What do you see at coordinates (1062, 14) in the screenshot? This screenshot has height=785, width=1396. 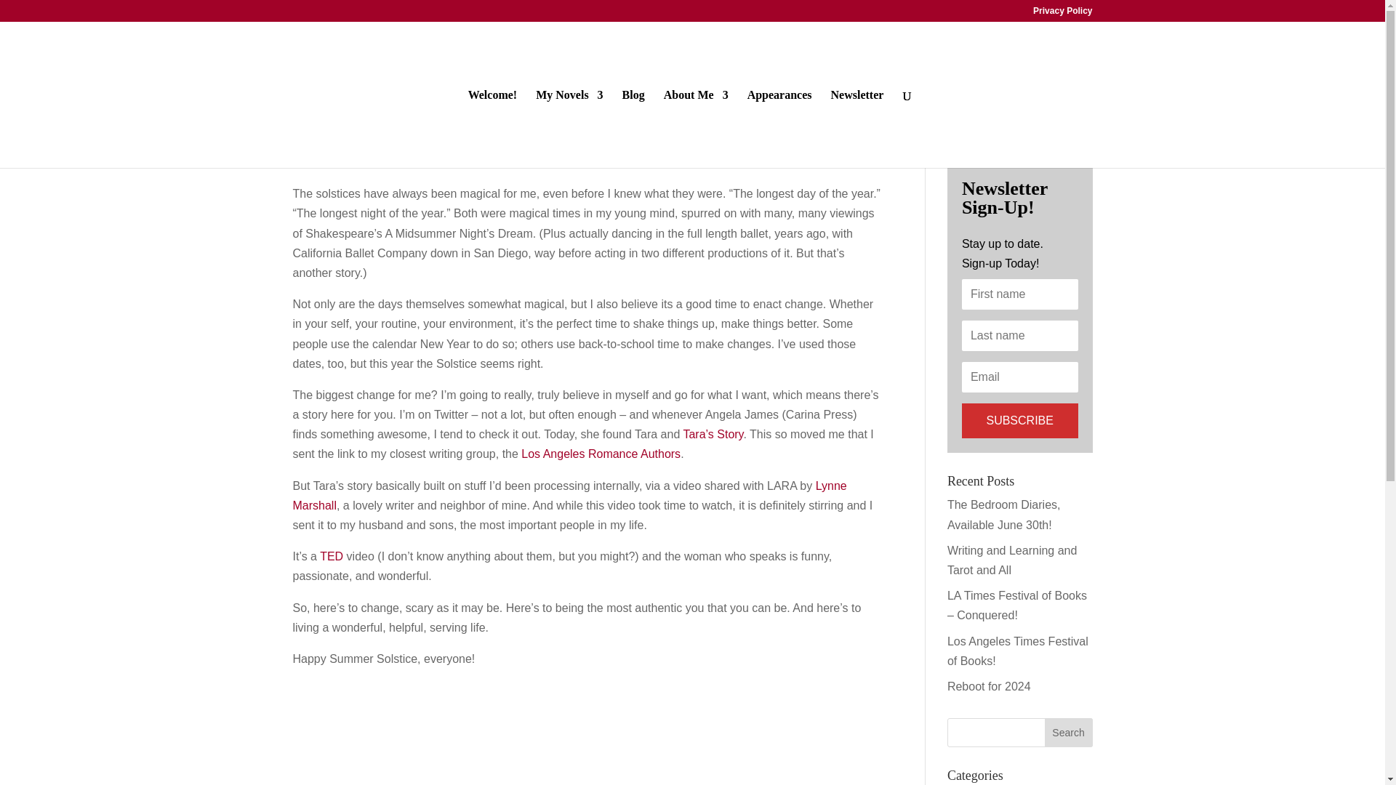 I see `Privacy Policy` at bounding box center [1062, 14].